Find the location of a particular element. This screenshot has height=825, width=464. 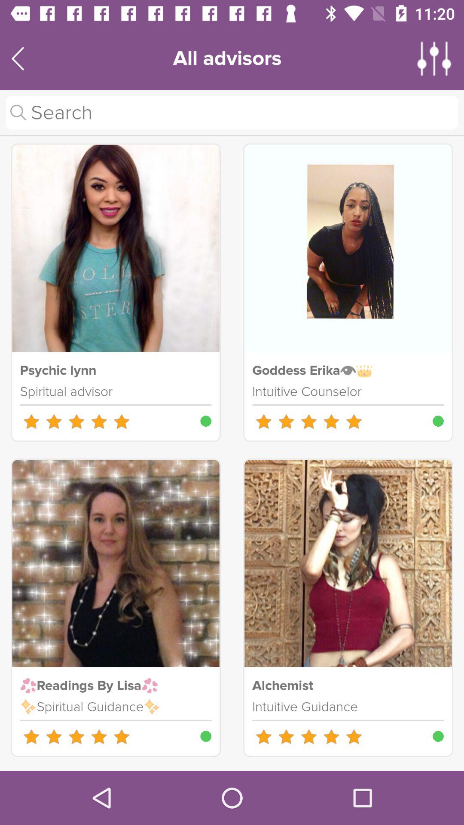

search for advisor is located at coordinates (232, 113).